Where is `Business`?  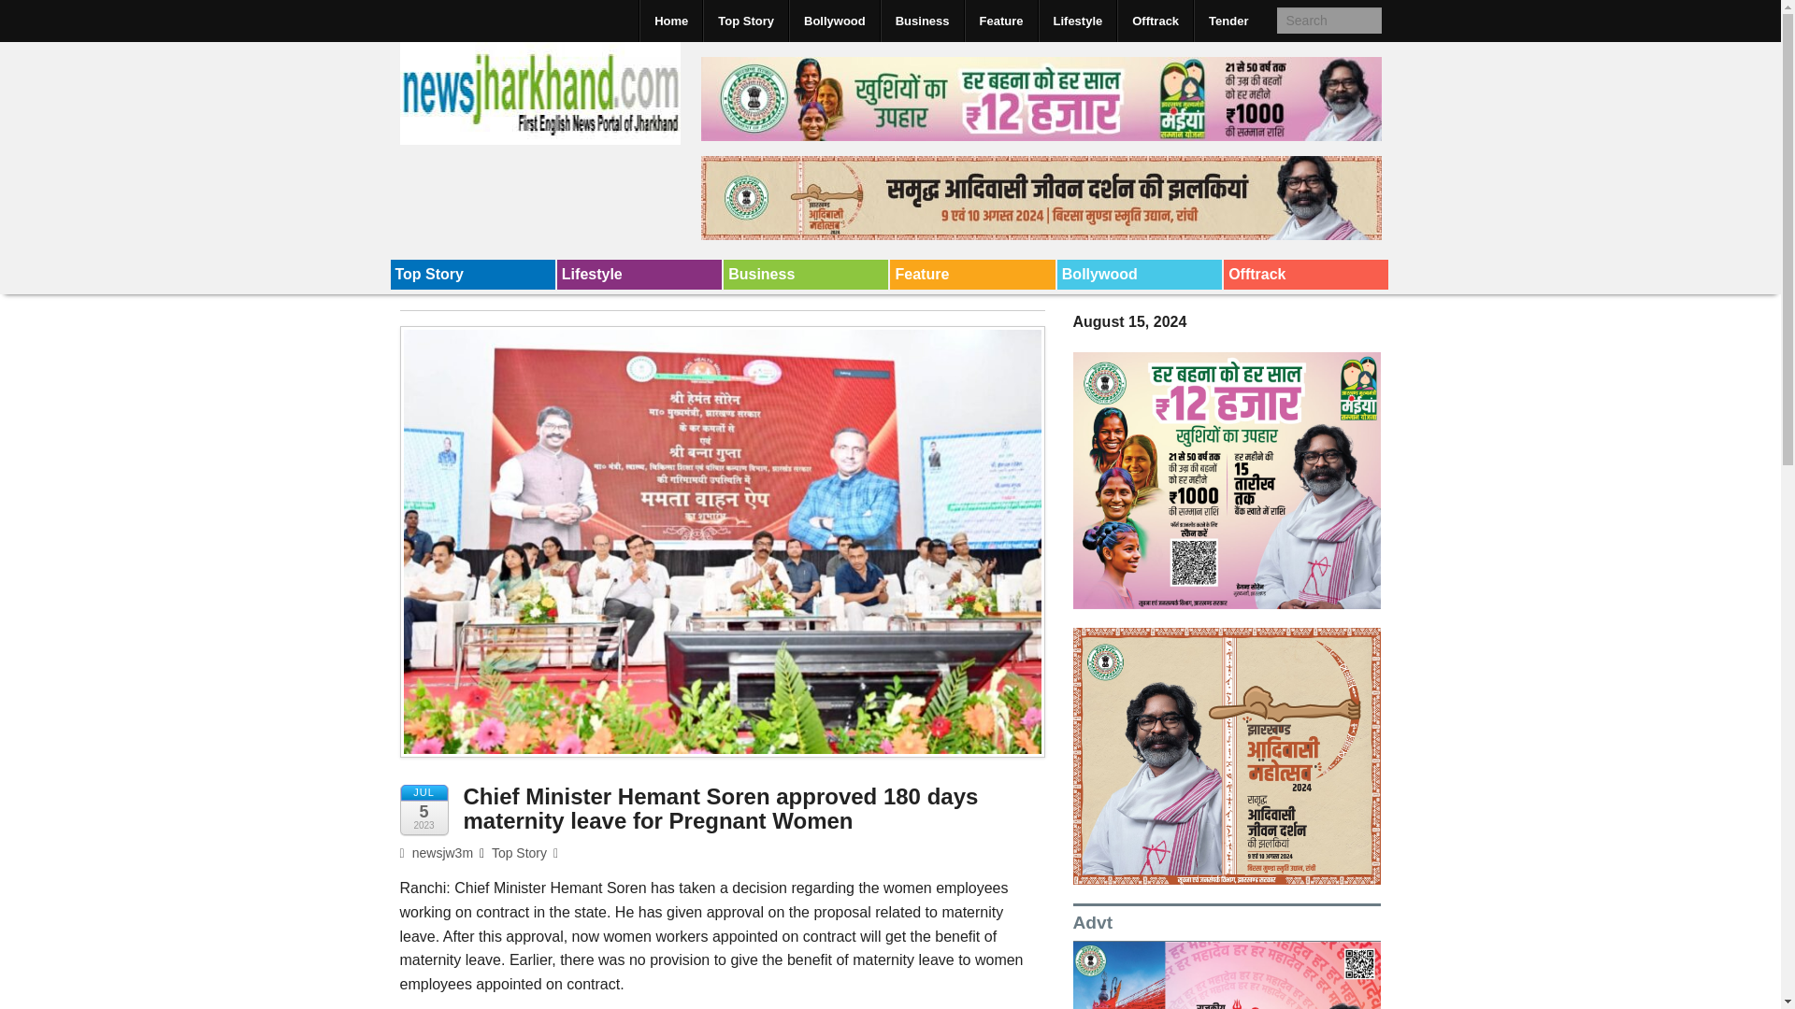
Business is located at coordinates (806, 274).